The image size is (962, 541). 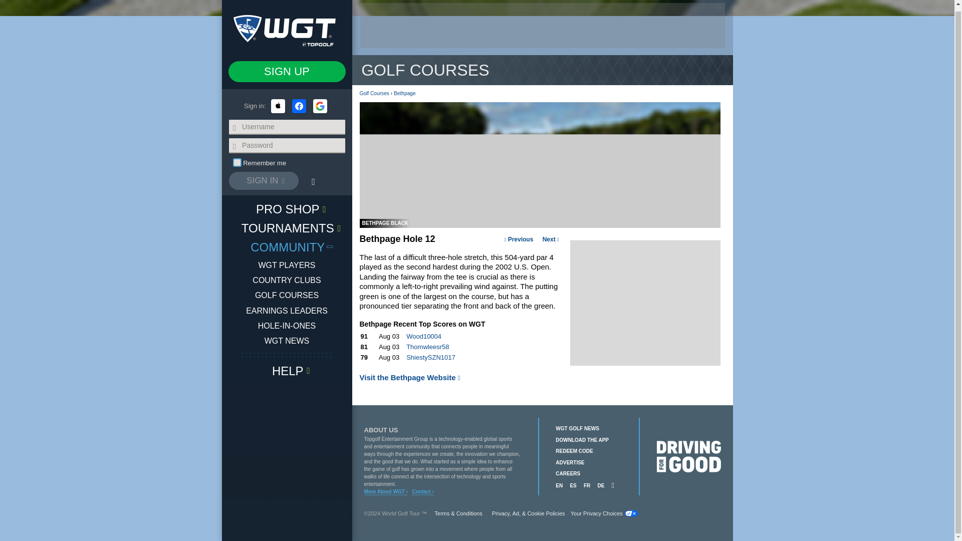 I want to click on 11th hole, so click(x=518, y=239).